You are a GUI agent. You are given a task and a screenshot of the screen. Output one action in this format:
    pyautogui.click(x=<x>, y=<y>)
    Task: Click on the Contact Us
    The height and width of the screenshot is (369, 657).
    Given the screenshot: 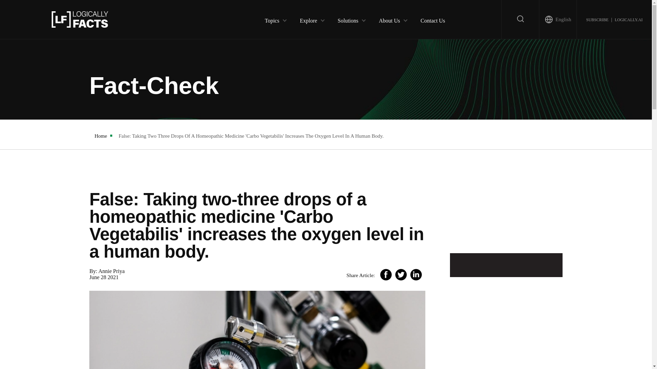 What is the action you would take?
    pyautogui.click(x=433, y=19)
    